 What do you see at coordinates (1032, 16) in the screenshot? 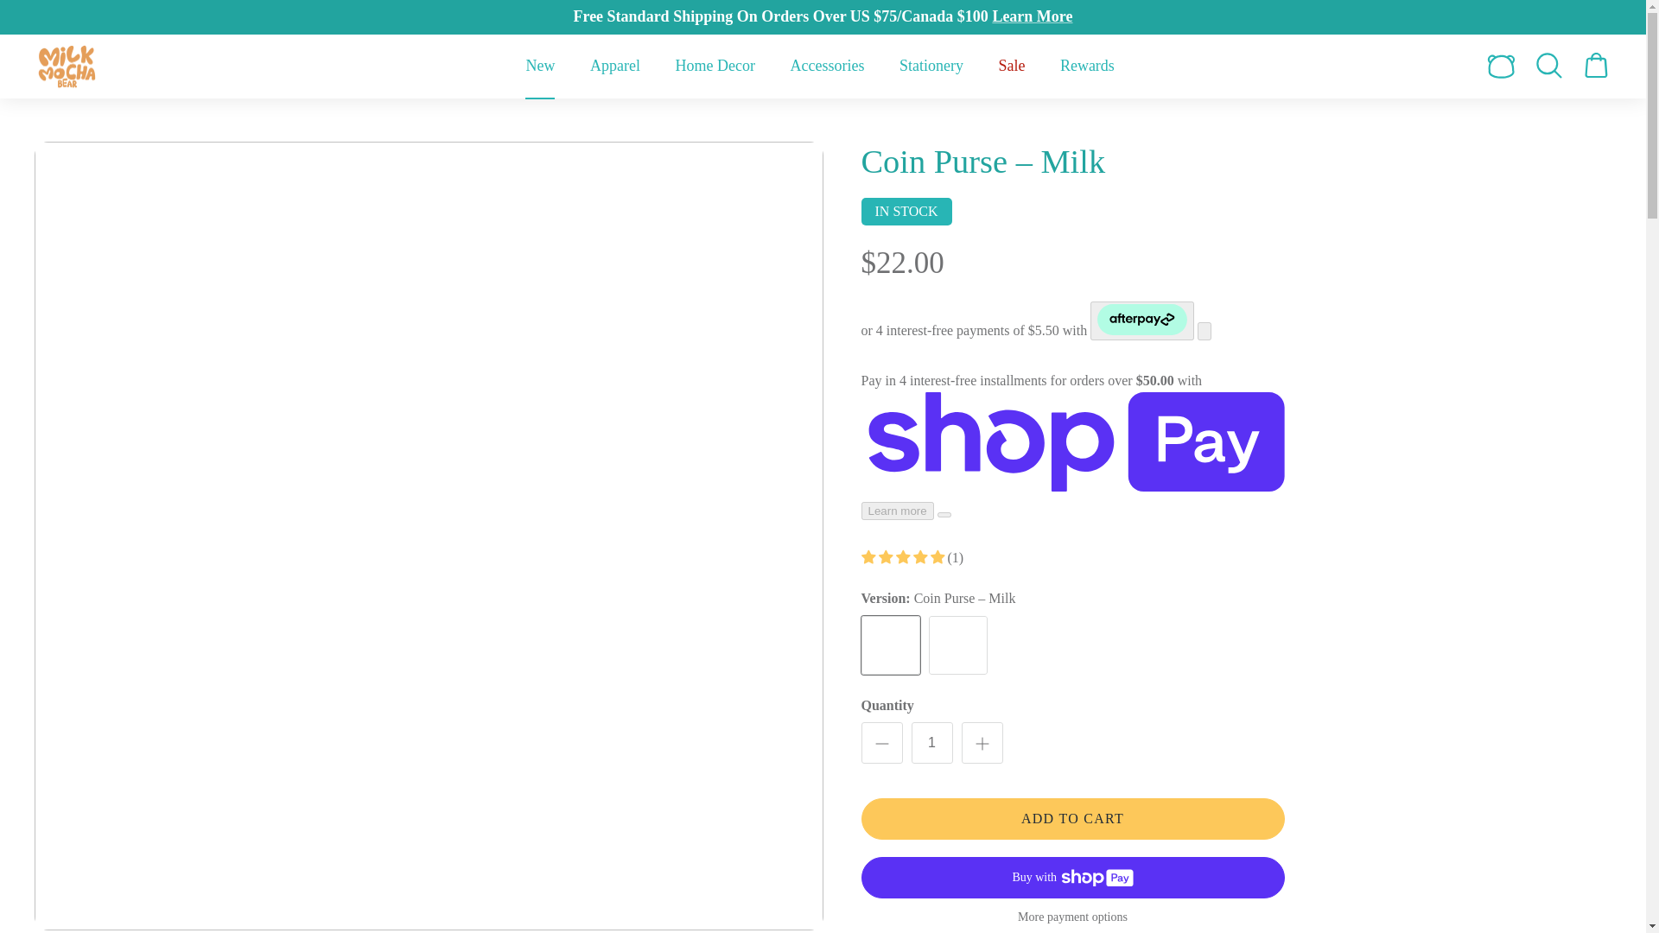
I see `Learn More` at bounding box center [1032, 16].